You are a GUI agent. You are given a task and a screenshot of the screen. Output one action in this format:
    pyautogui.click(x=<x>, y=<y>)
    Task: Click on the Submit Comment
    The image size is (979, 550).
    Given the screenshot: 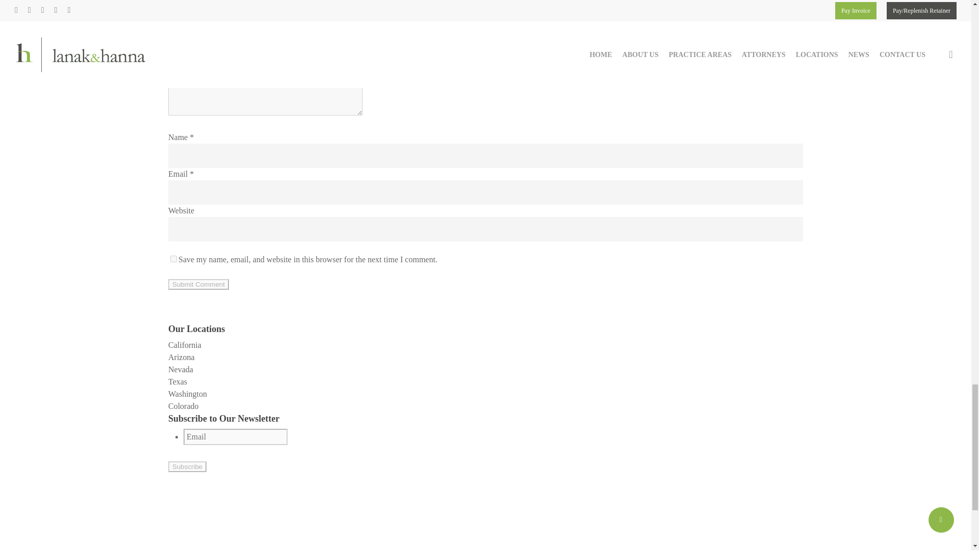 What is the action you would take?
    pyautogui.click(x=199, y=284)
    